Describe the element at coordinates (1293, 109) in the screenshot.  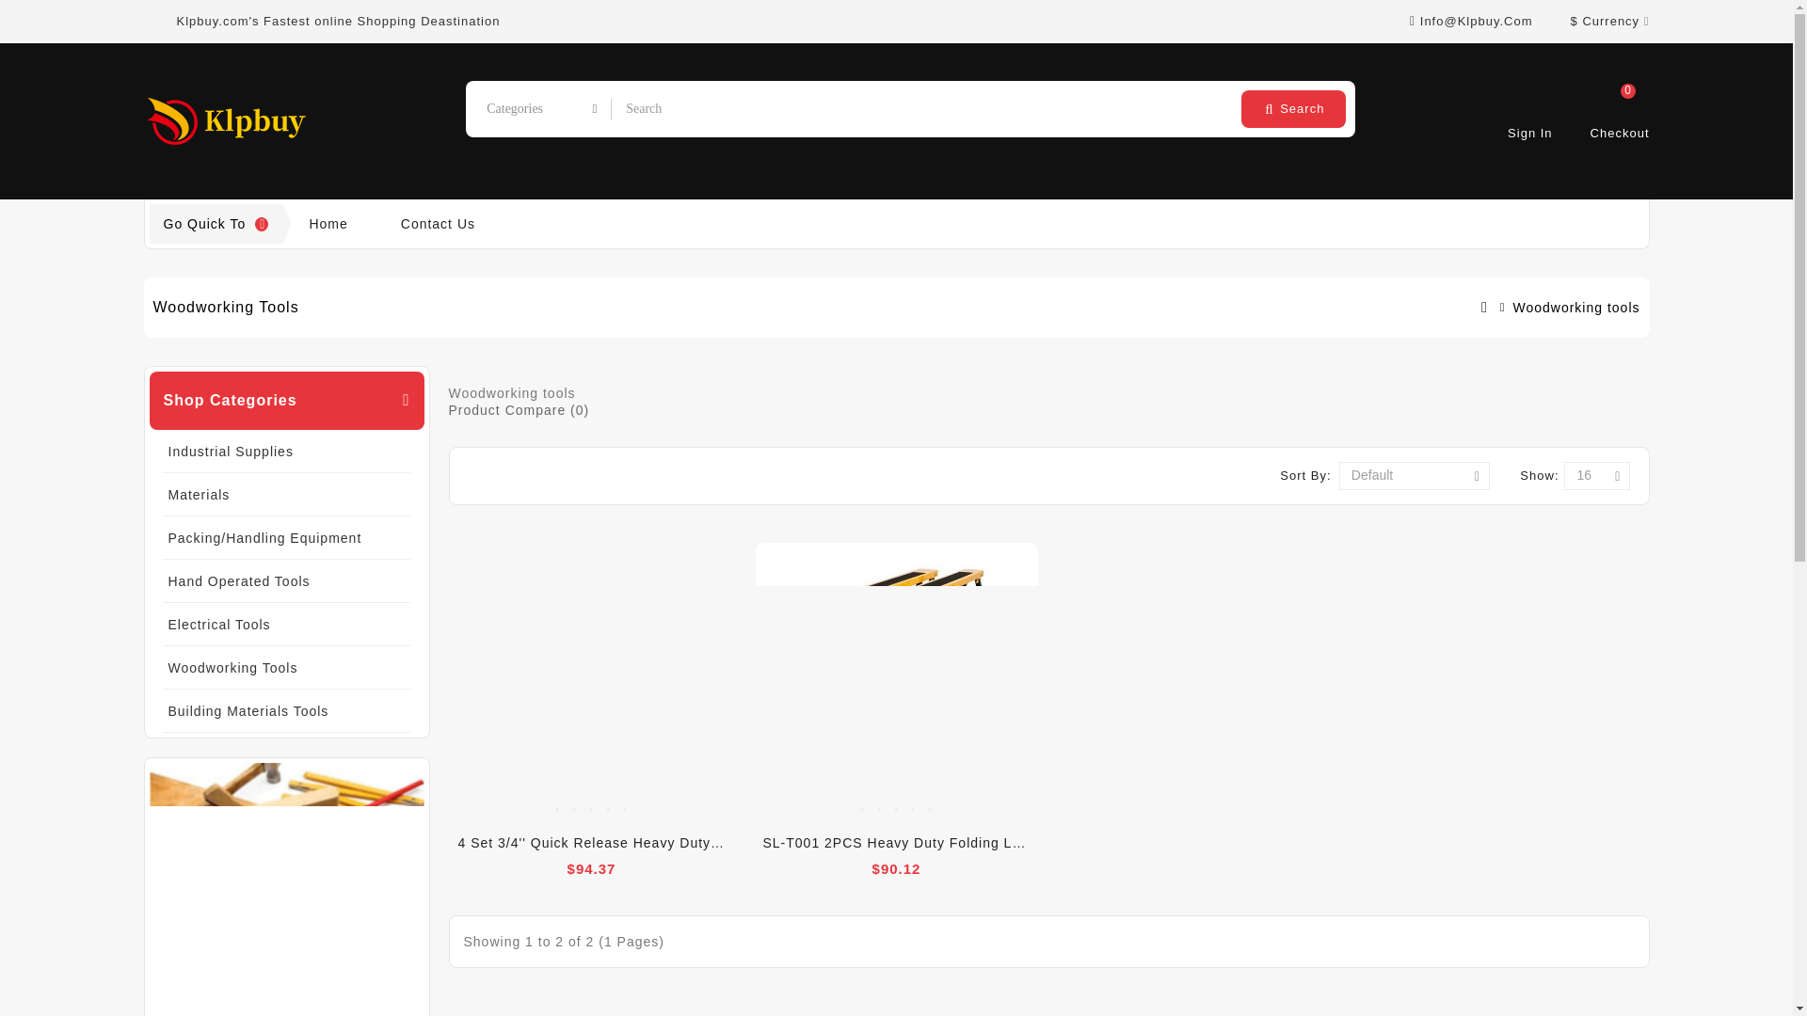
I see `Woodworking tools` at that location.